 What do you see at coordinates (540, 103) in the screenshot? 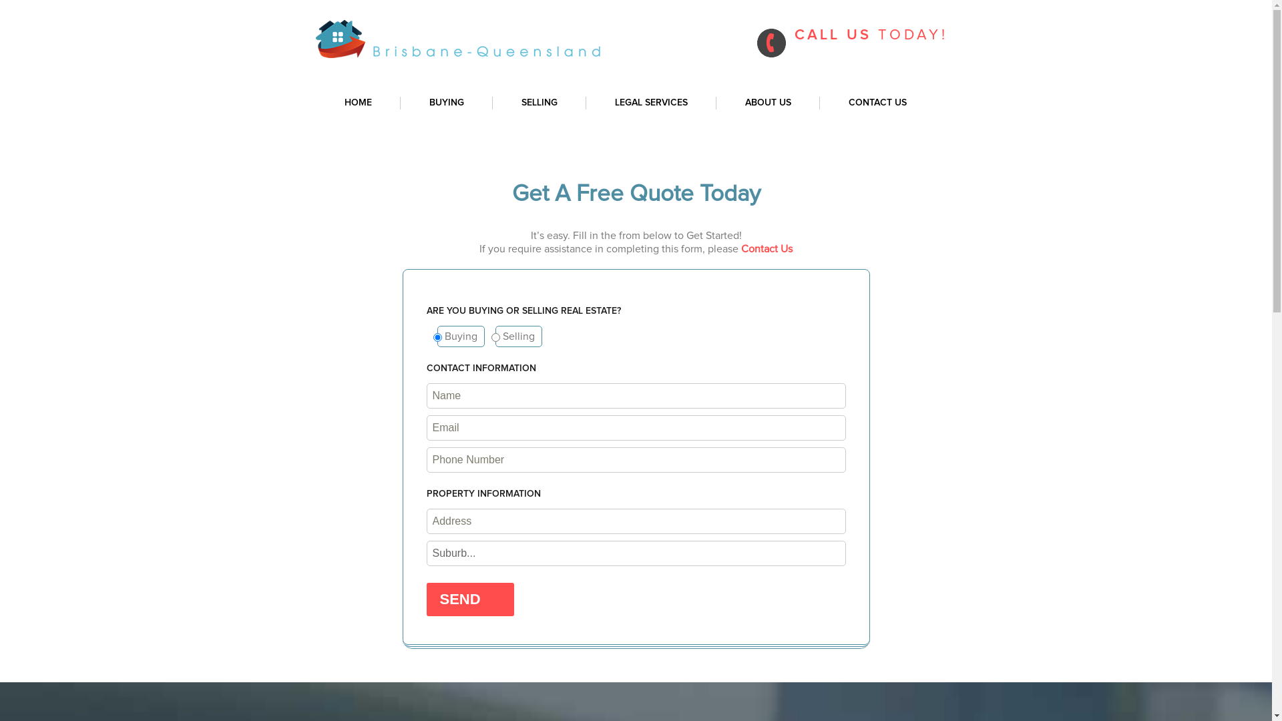
I see `SELLING` at bounding box center [540, 103].